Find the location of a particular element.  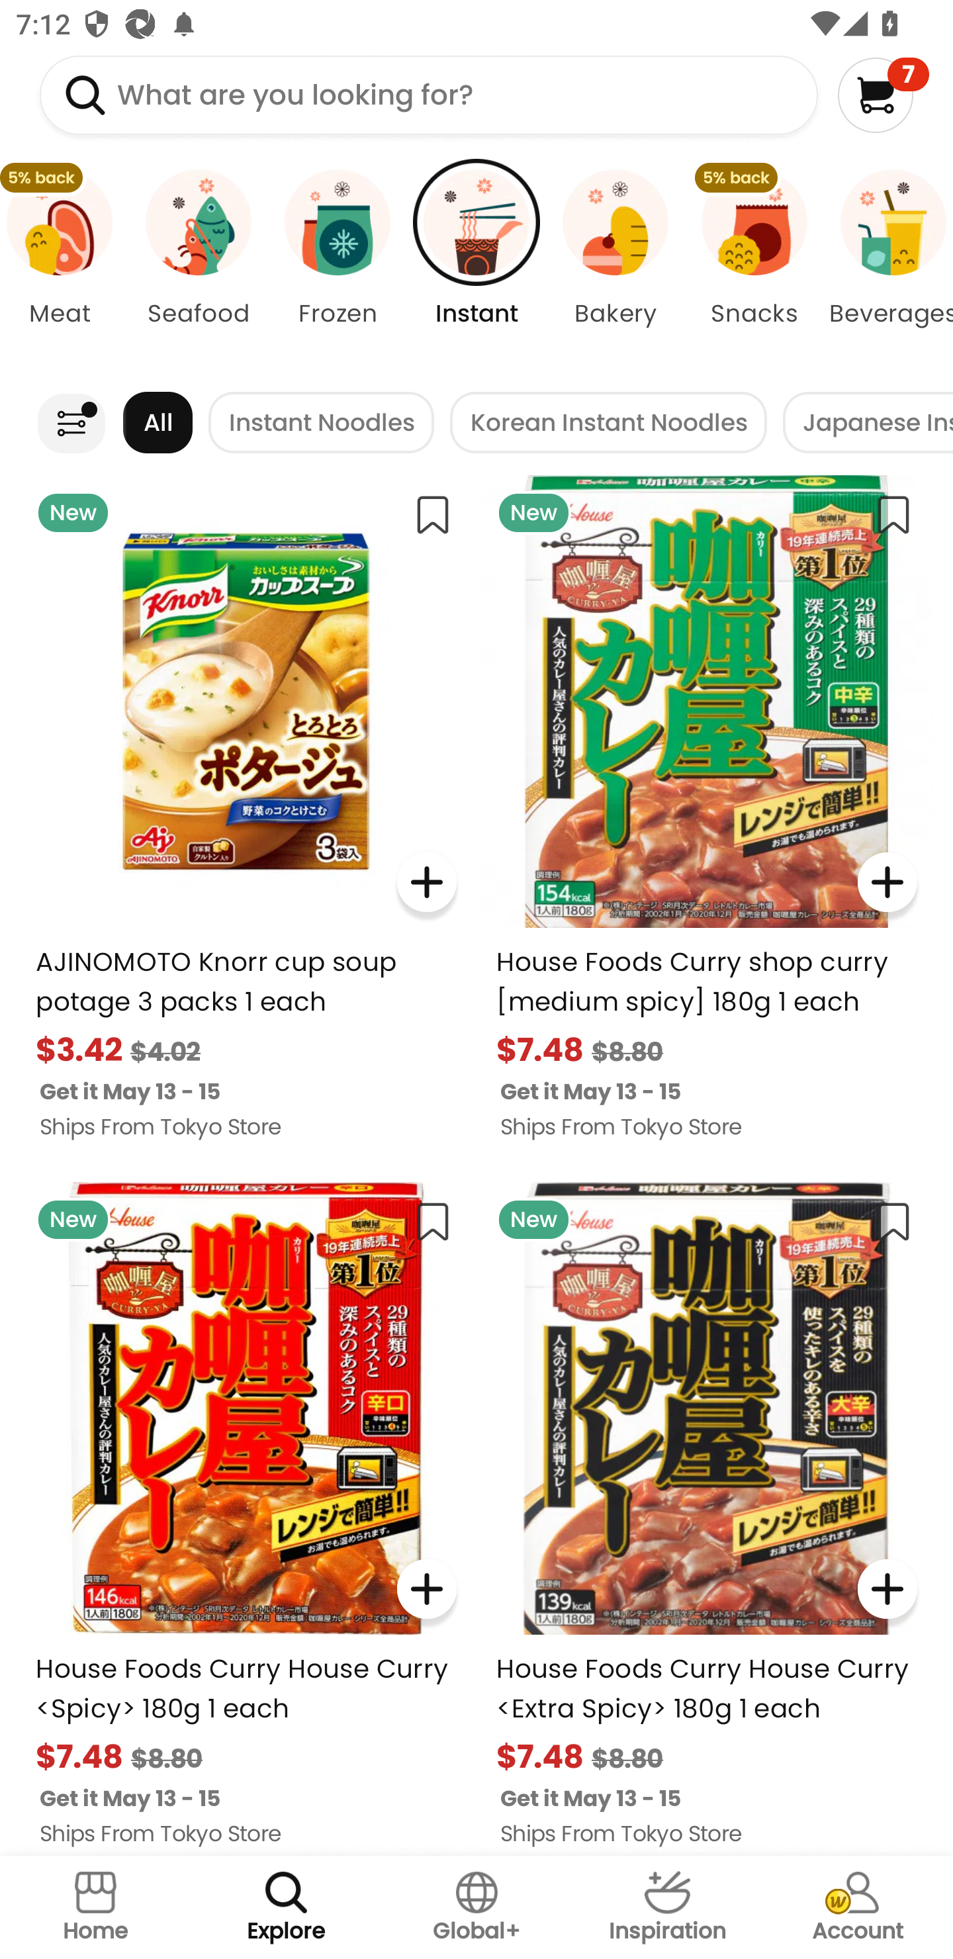

All is located at coordinates (158, 422).